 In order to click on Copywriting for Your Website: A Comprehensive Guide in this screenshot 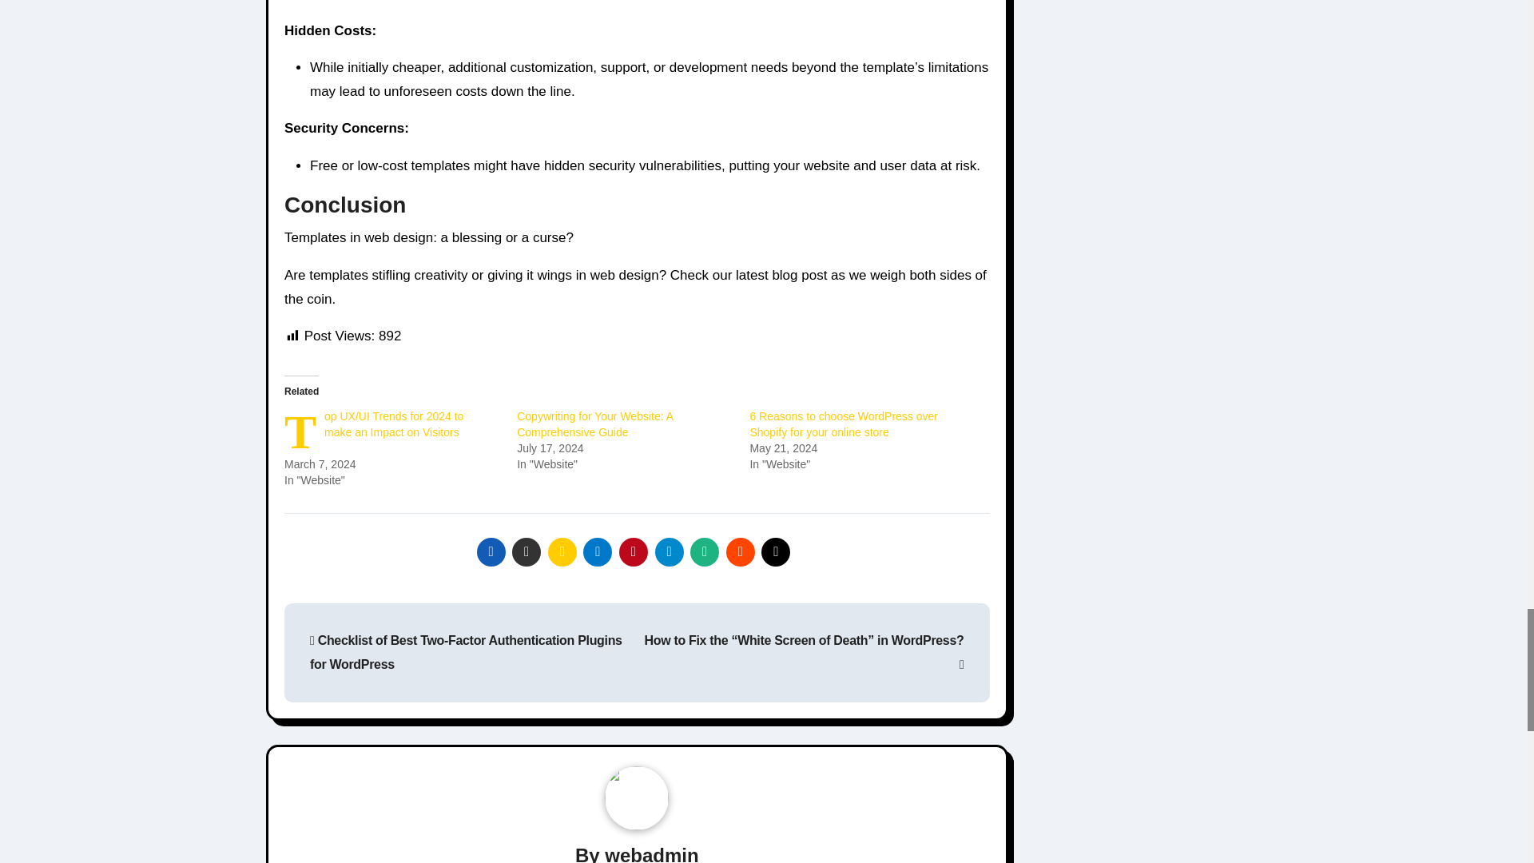, I will do `click(594, 424)`.